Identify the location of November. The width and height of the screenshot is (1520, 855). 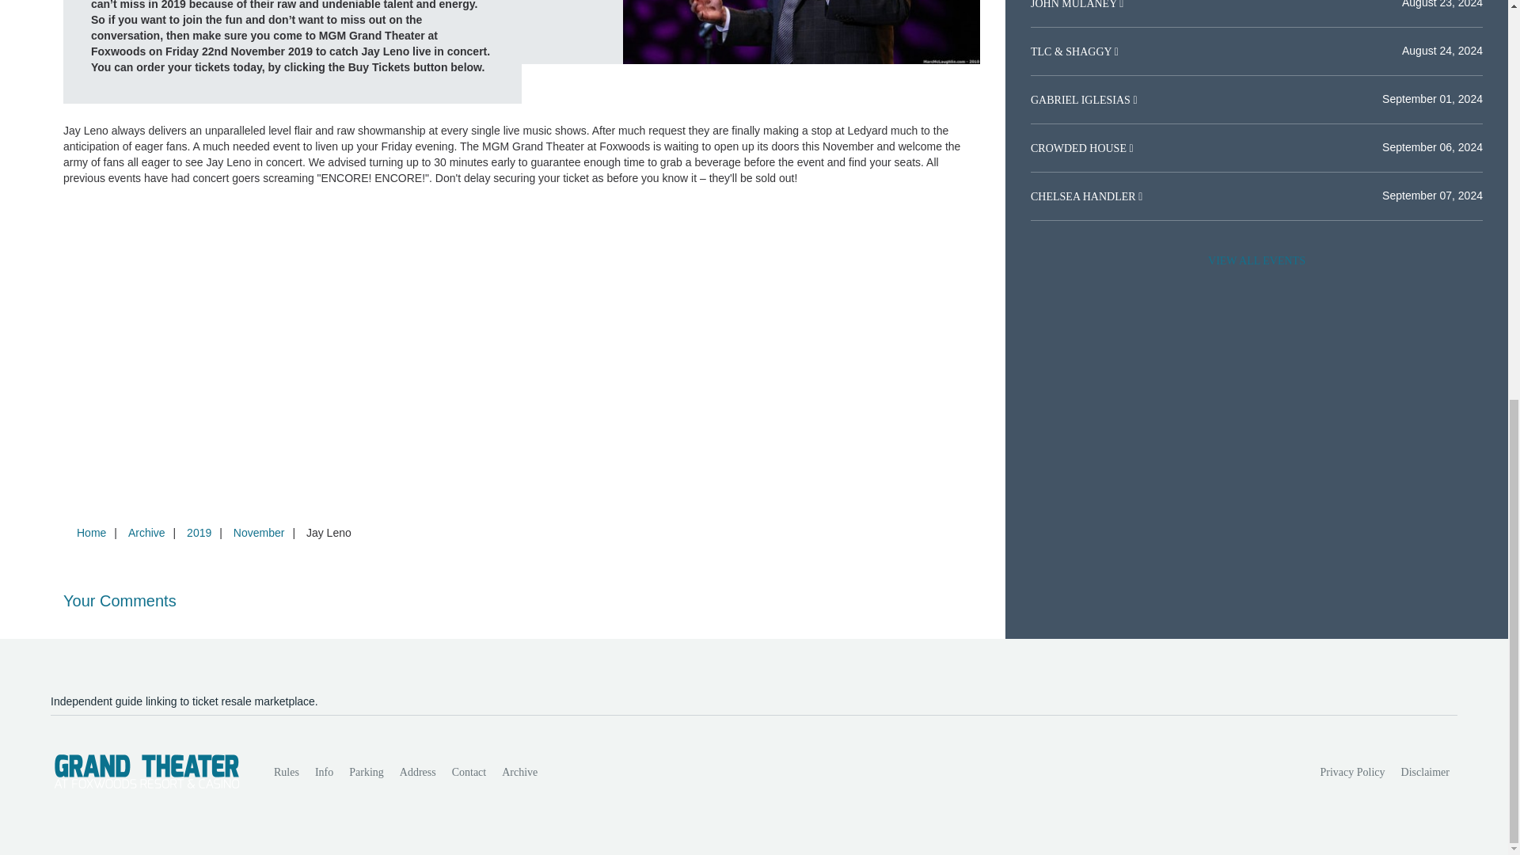
(259, 533).